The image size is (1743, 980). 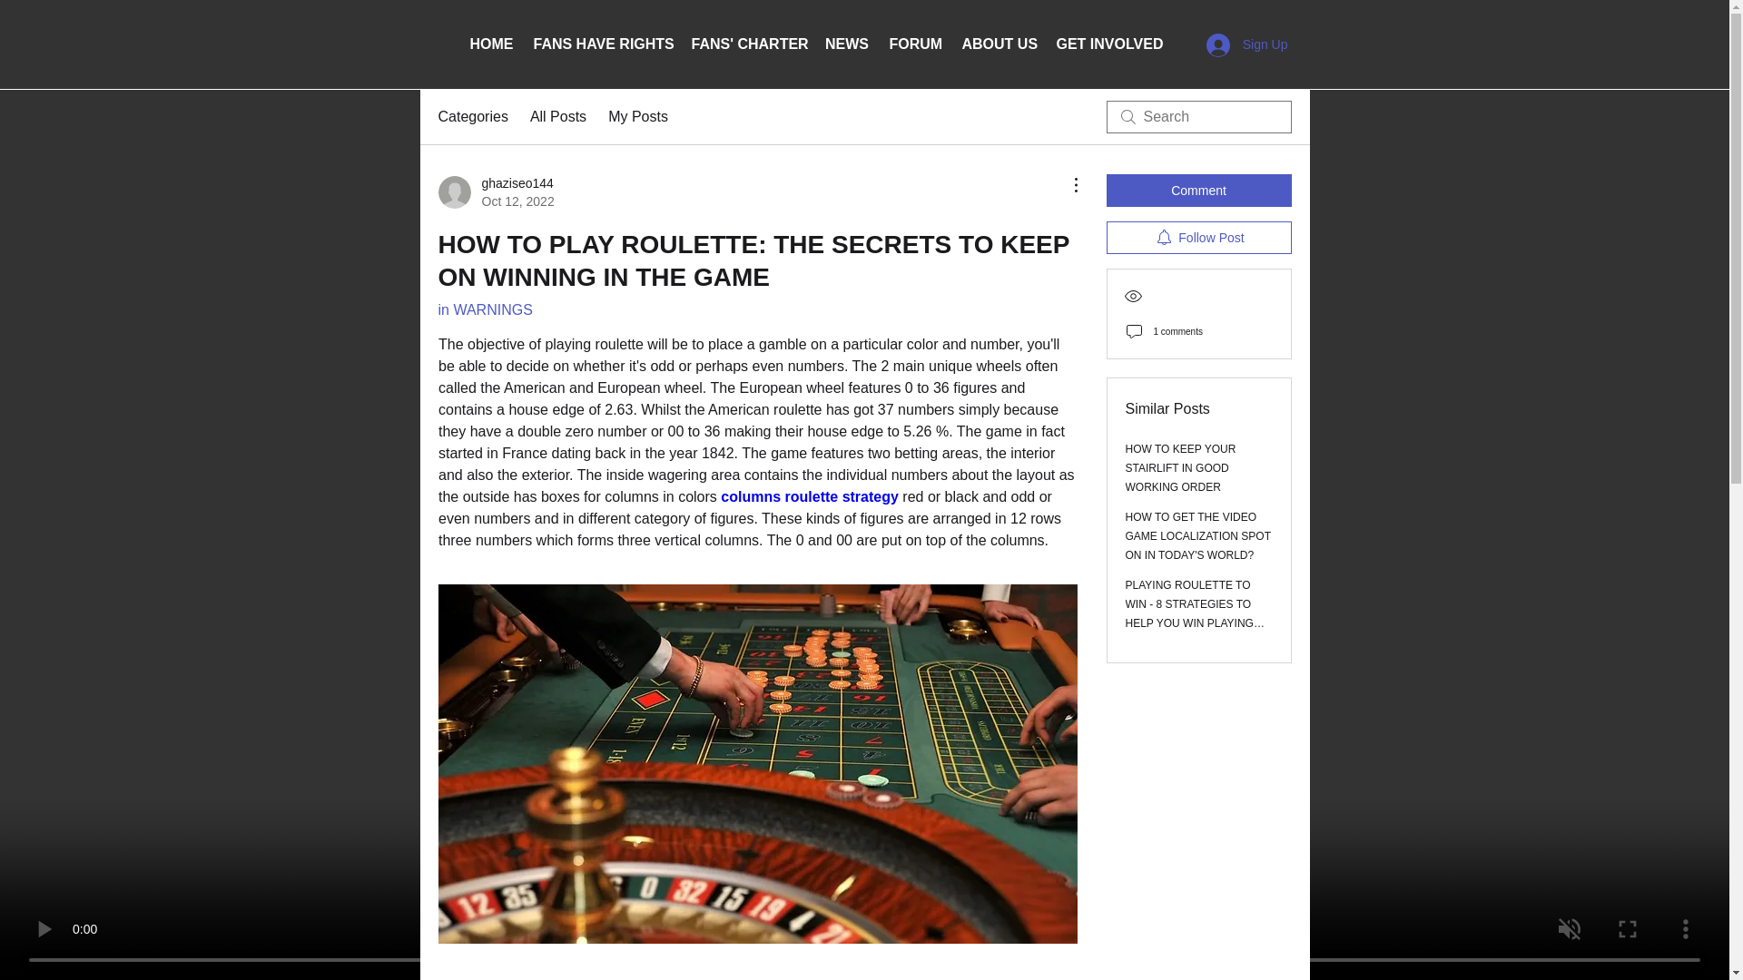 What do you see at coordinates (915, 44) in the screenshot?
I see `FORUM` at bounding box center [915, 44].